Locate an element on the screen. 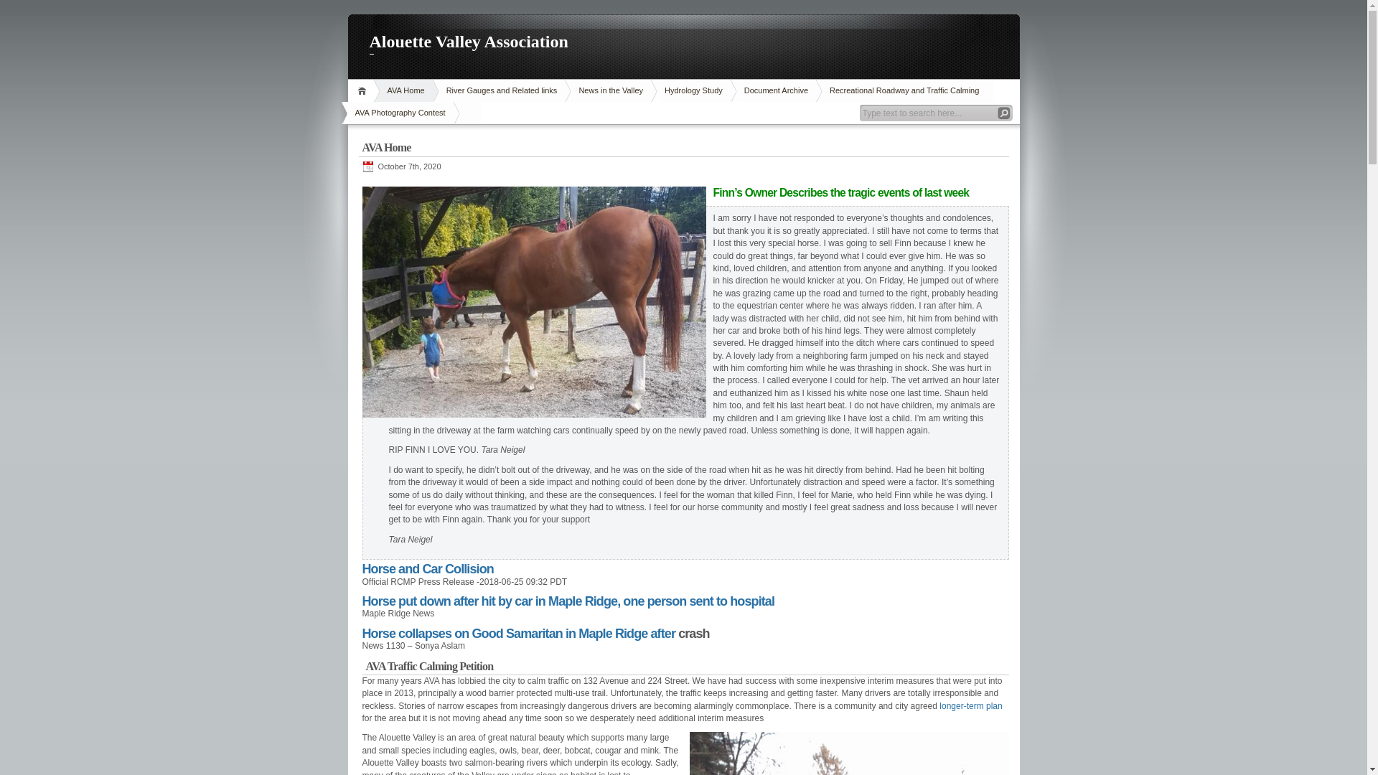 This screenshot has width=1378, height=775. Recreational Roadway and Traffic Calming is located at coordinates (904, 90).